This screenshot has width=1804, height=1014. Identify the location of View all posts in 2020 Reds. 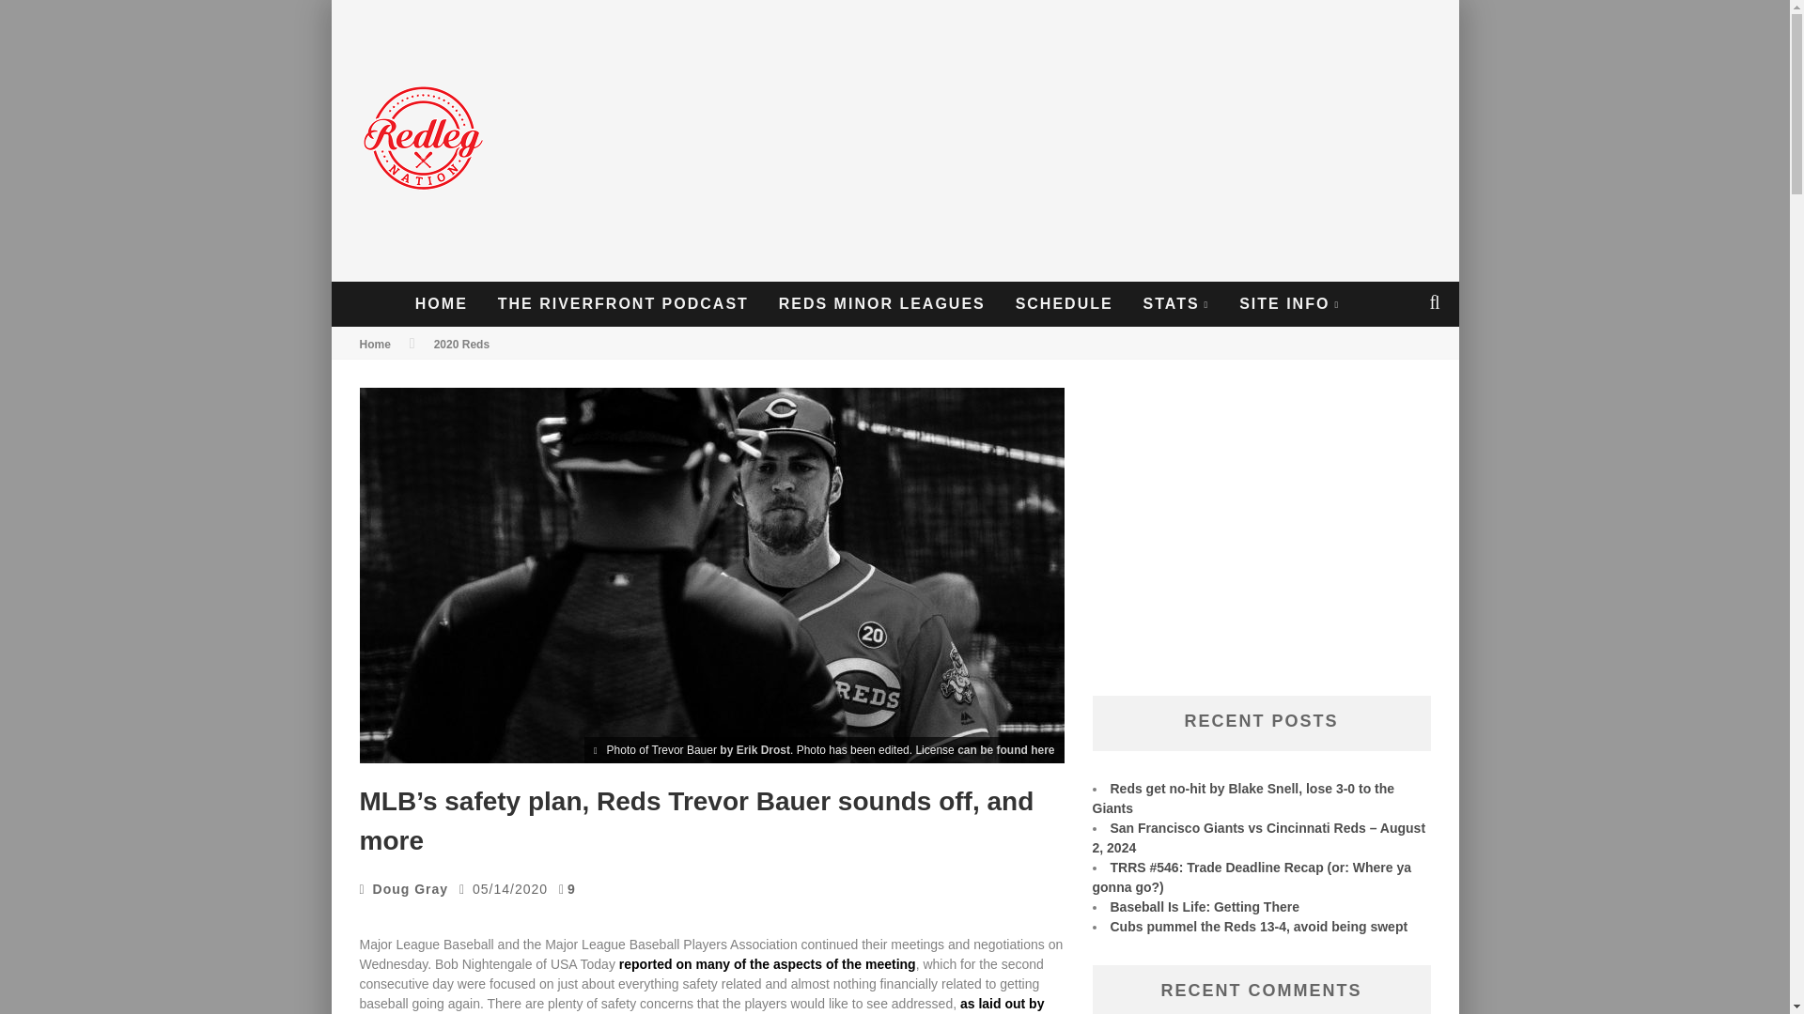
(461, 344).